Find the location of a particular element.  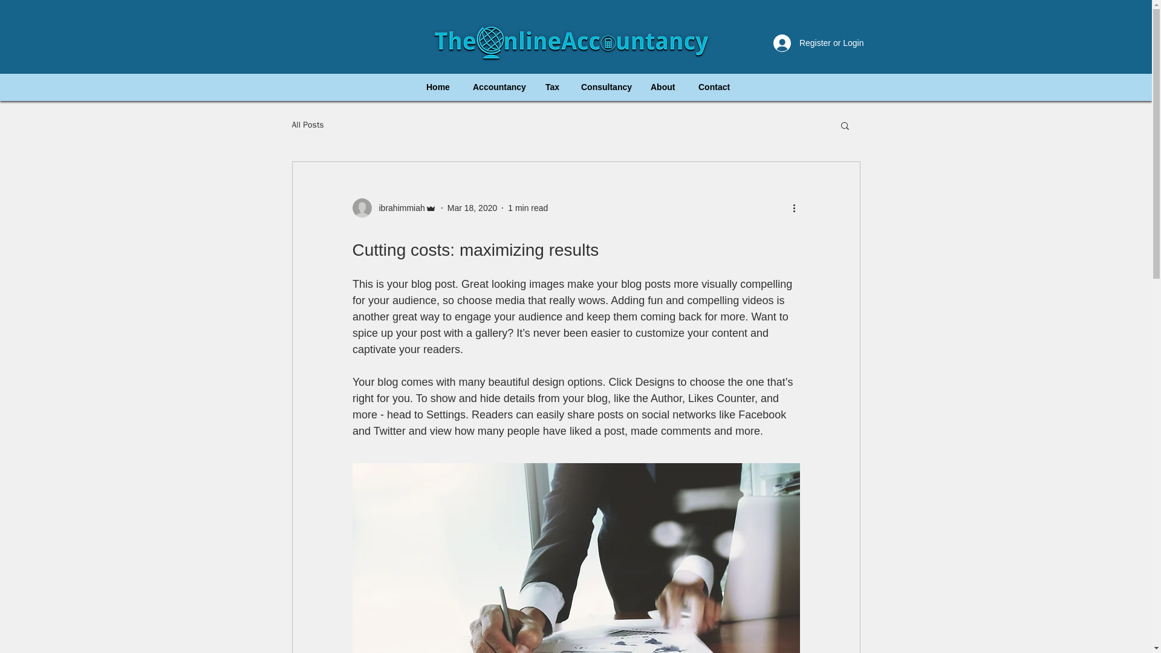

Accountancy is located at coordinates (497, 87).